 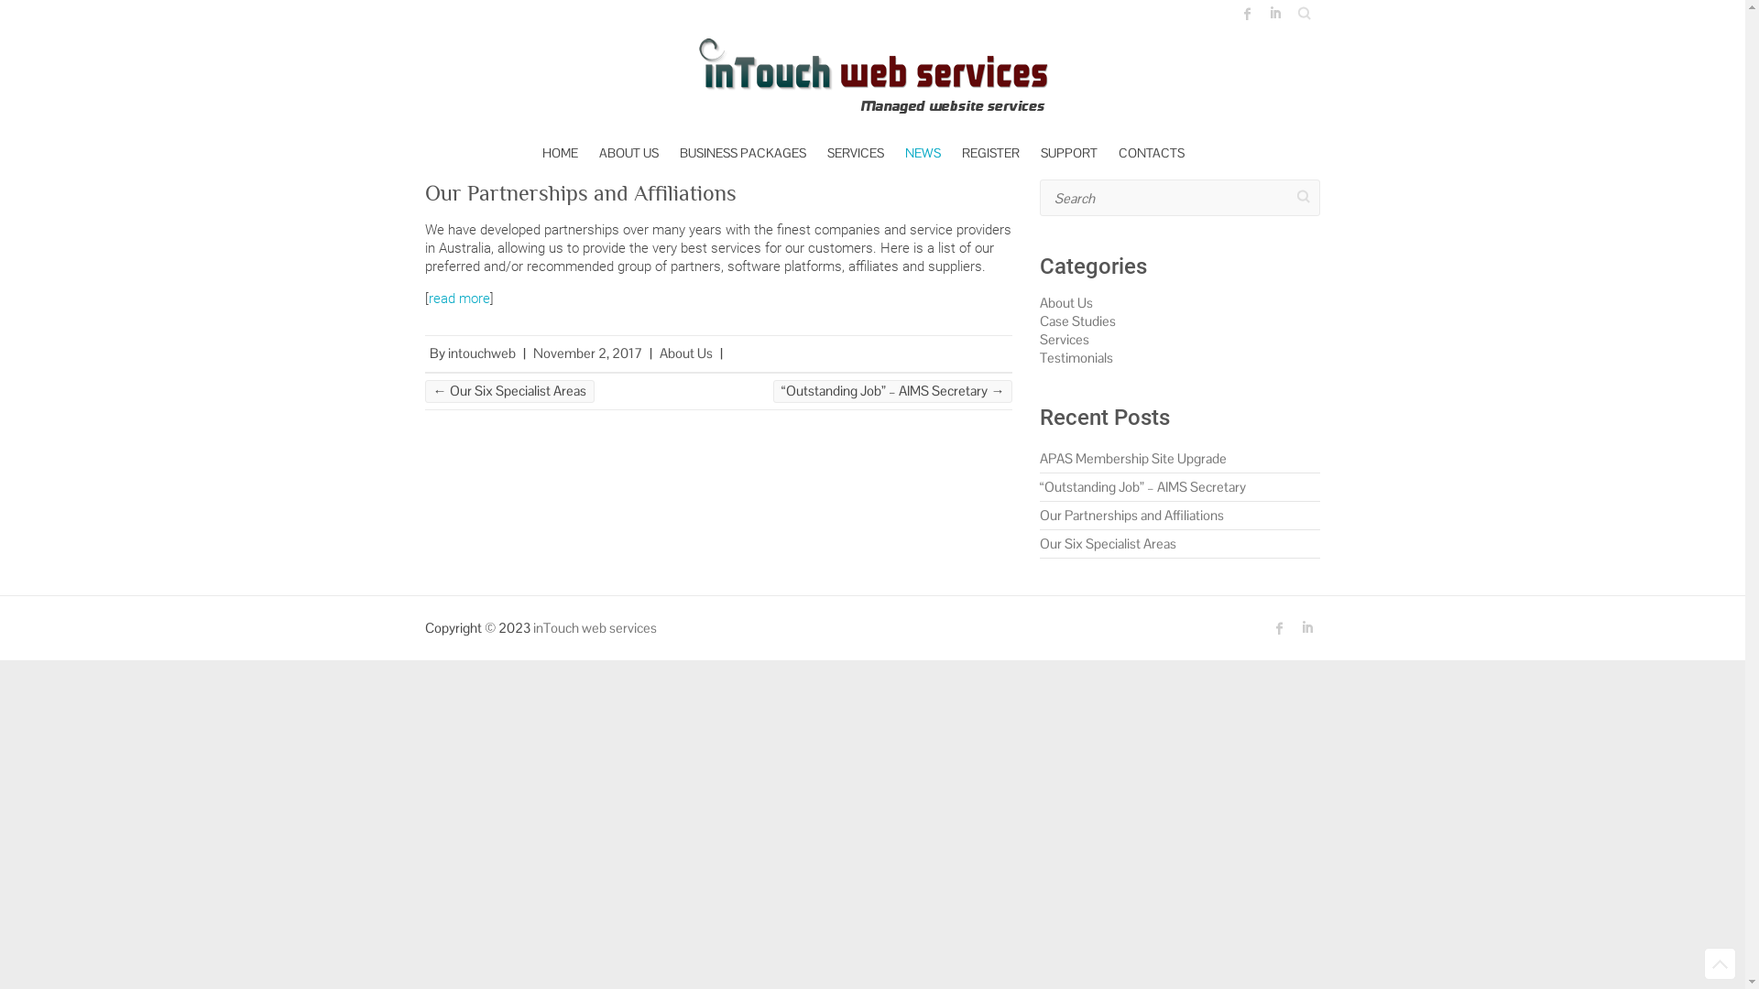 What do you see at coordinates (1069, 154) in the screenshot?
I see `SUPPORT` at bounding box center [1069, 154].